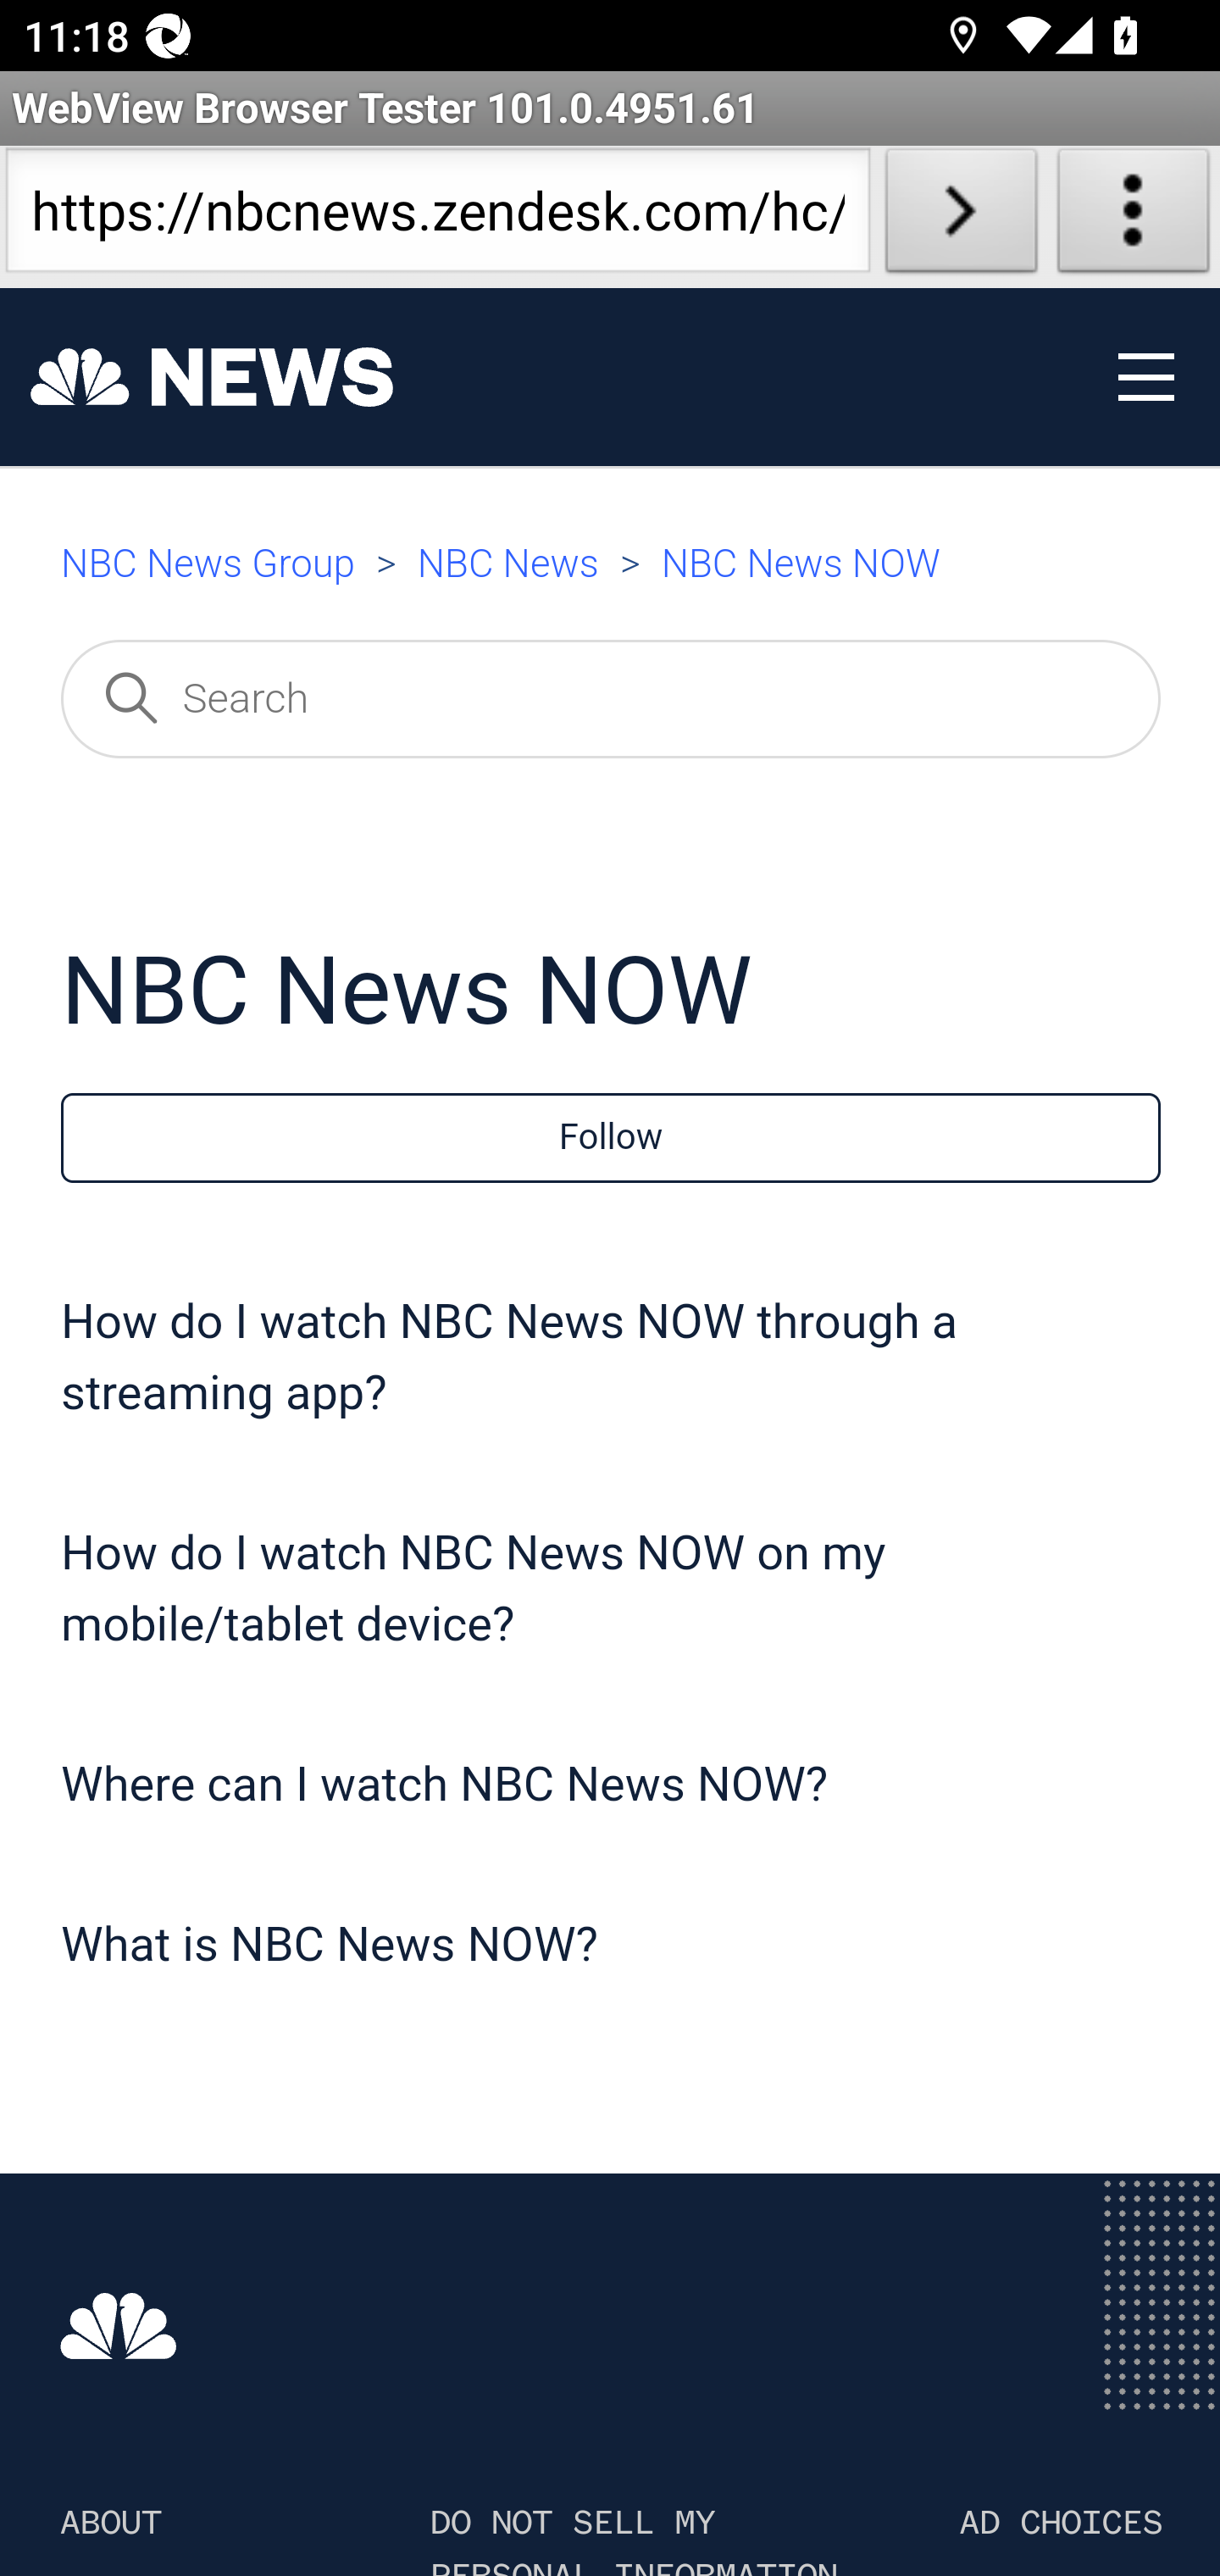  I want to click on ?icid=nav_bar_logo, so click(212, 378).